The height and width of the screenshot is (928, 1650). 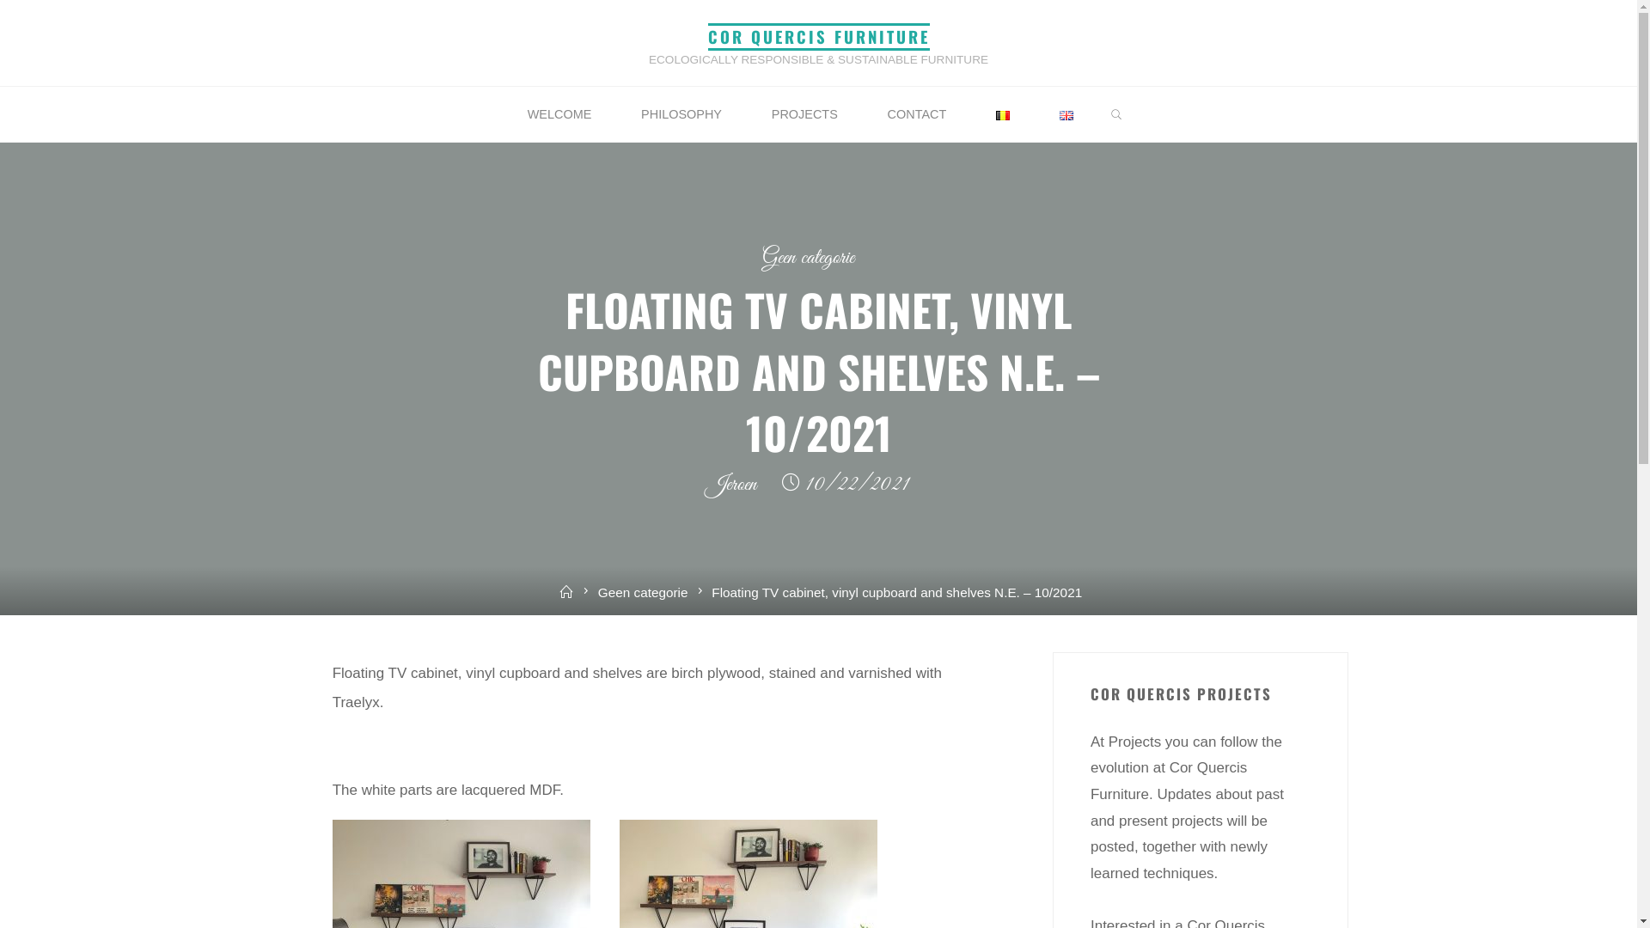 What do you see at coordinates (804, 115) in the screenshot?
I see `PROJECTS` at bounding box center [804, 115].